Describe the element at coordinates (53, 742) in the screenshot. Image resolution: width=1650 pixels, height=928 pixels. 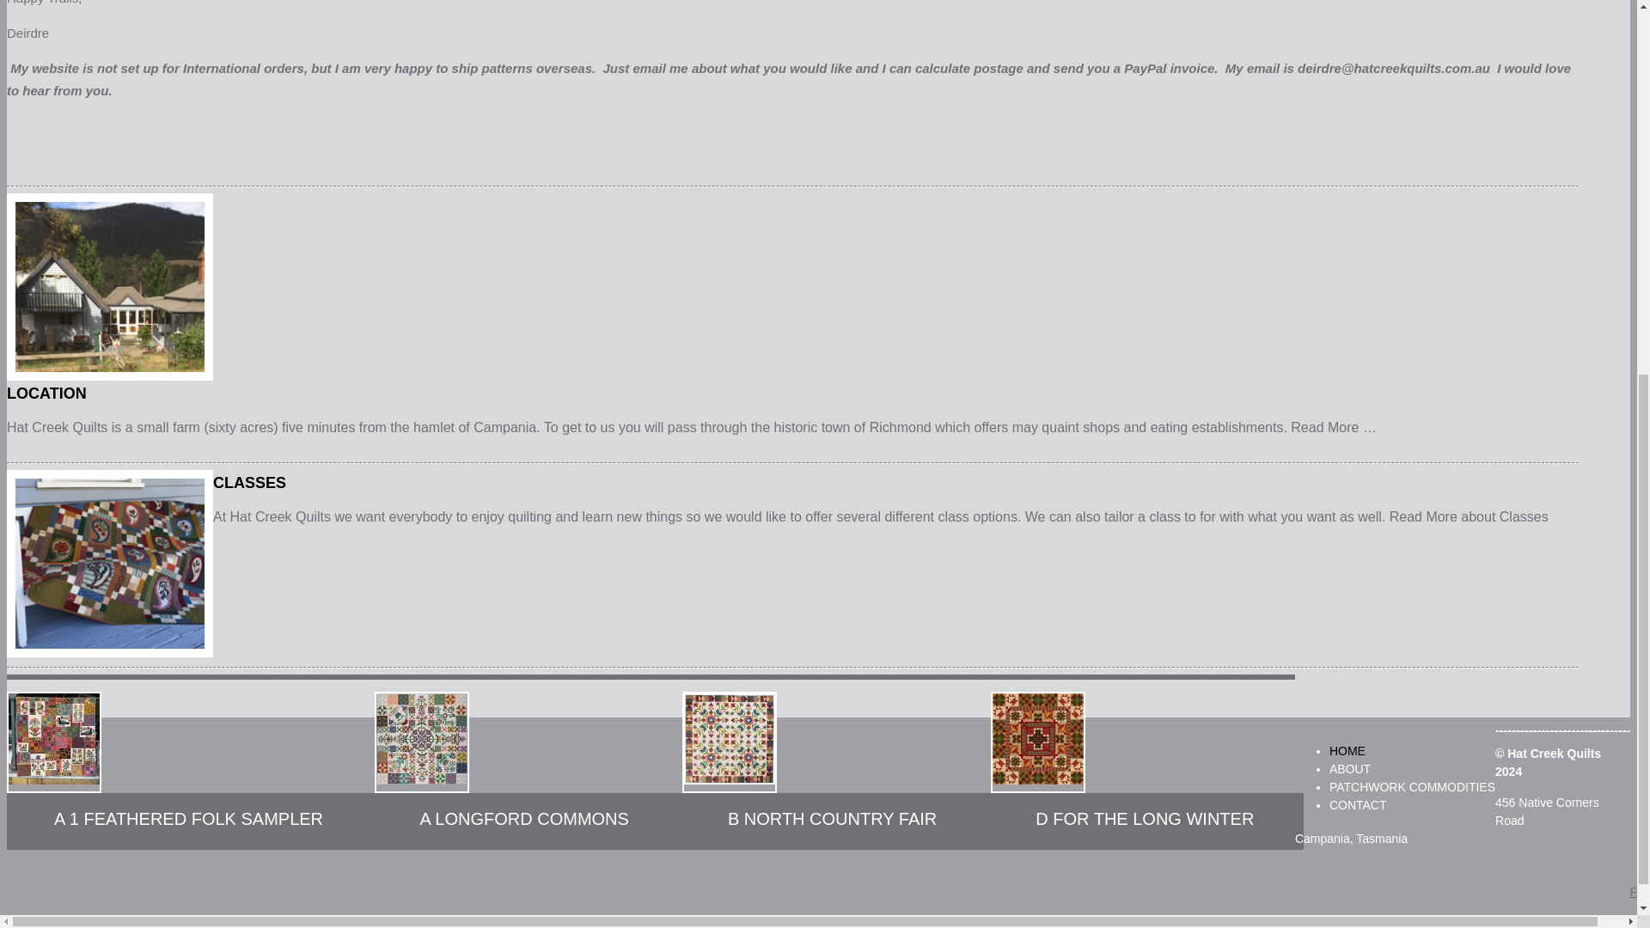
I see `A 1 Feathered Folk Sampler` at that location.